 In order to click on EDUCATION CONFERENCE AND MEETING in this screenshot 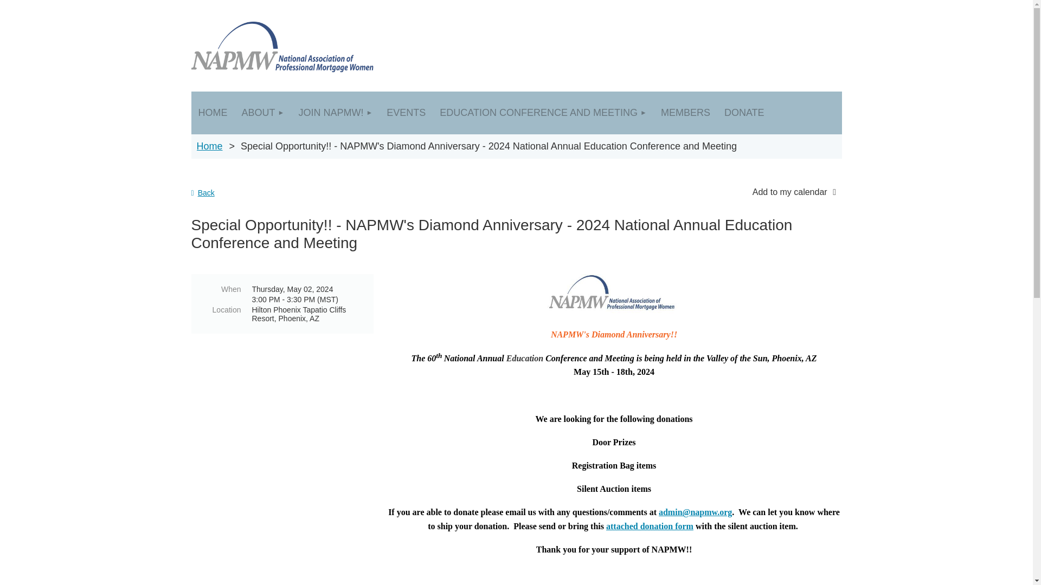, I will do `click(543, 113)`.